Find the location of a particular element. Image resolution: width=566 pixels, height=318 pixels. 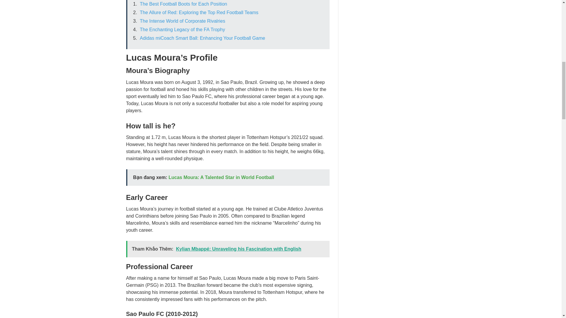

The Enchanting Legacy of the FA Trophy is located at coordinates (182, 29).